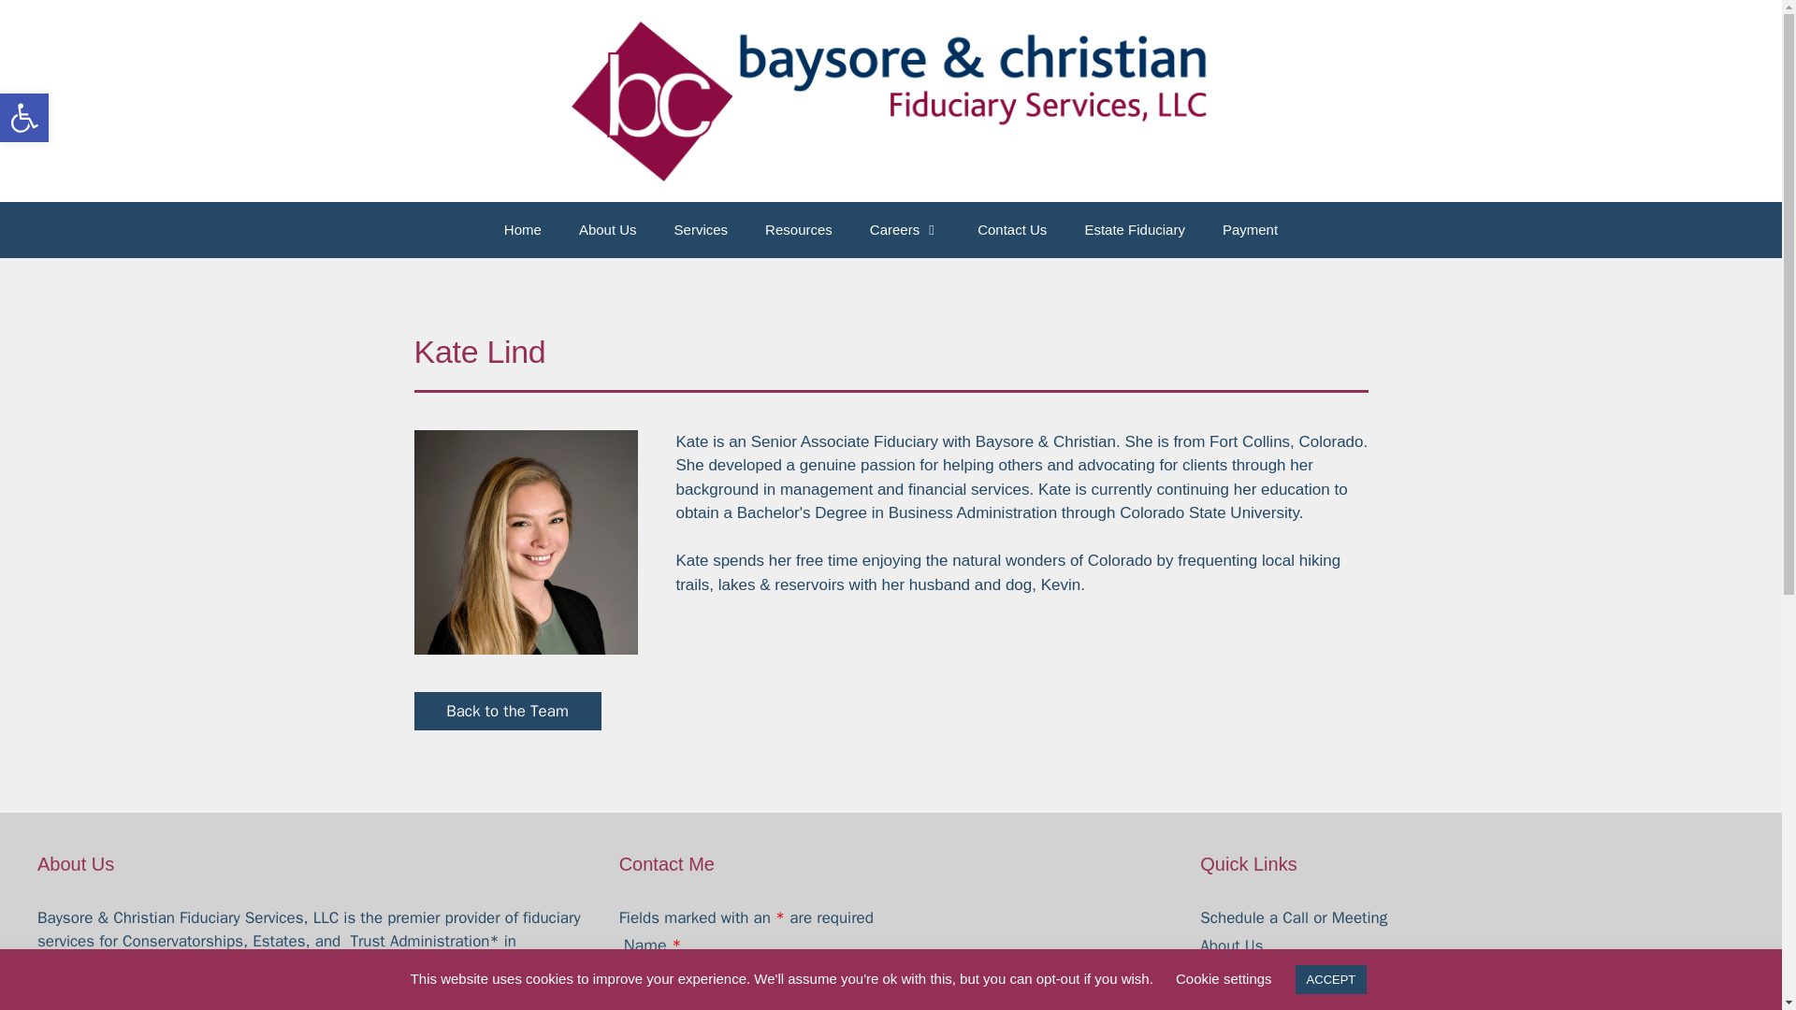 This screenshot has width=1796, height=1010. I want to click on Services, so click(1229, 974).